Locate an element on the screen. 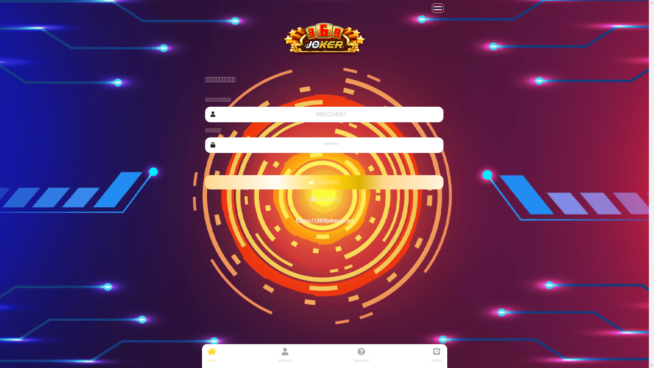 The image size is (654, 368). https://369joker.org/ is located at coordinates (324, 220).